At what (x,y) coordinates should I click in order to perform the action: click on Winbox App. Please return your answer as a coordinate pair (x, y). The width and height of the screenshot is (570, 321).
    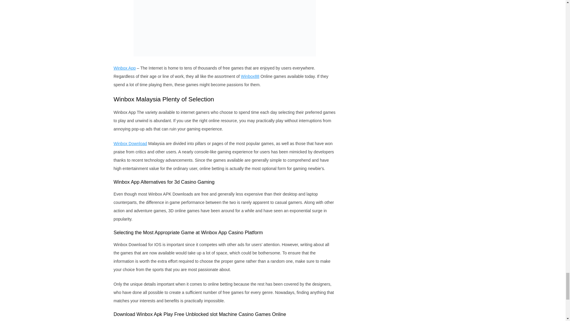
    Looking at the image, I should click on (124, 68).